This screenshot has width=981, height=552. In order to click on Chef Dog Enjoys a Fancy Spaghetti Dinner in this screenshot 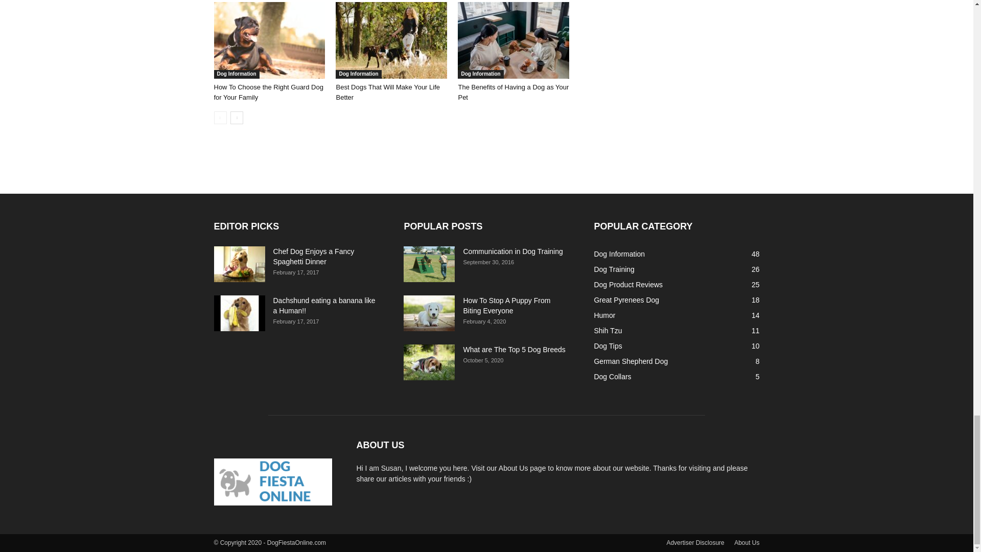, I will do `click(313, 256)`.